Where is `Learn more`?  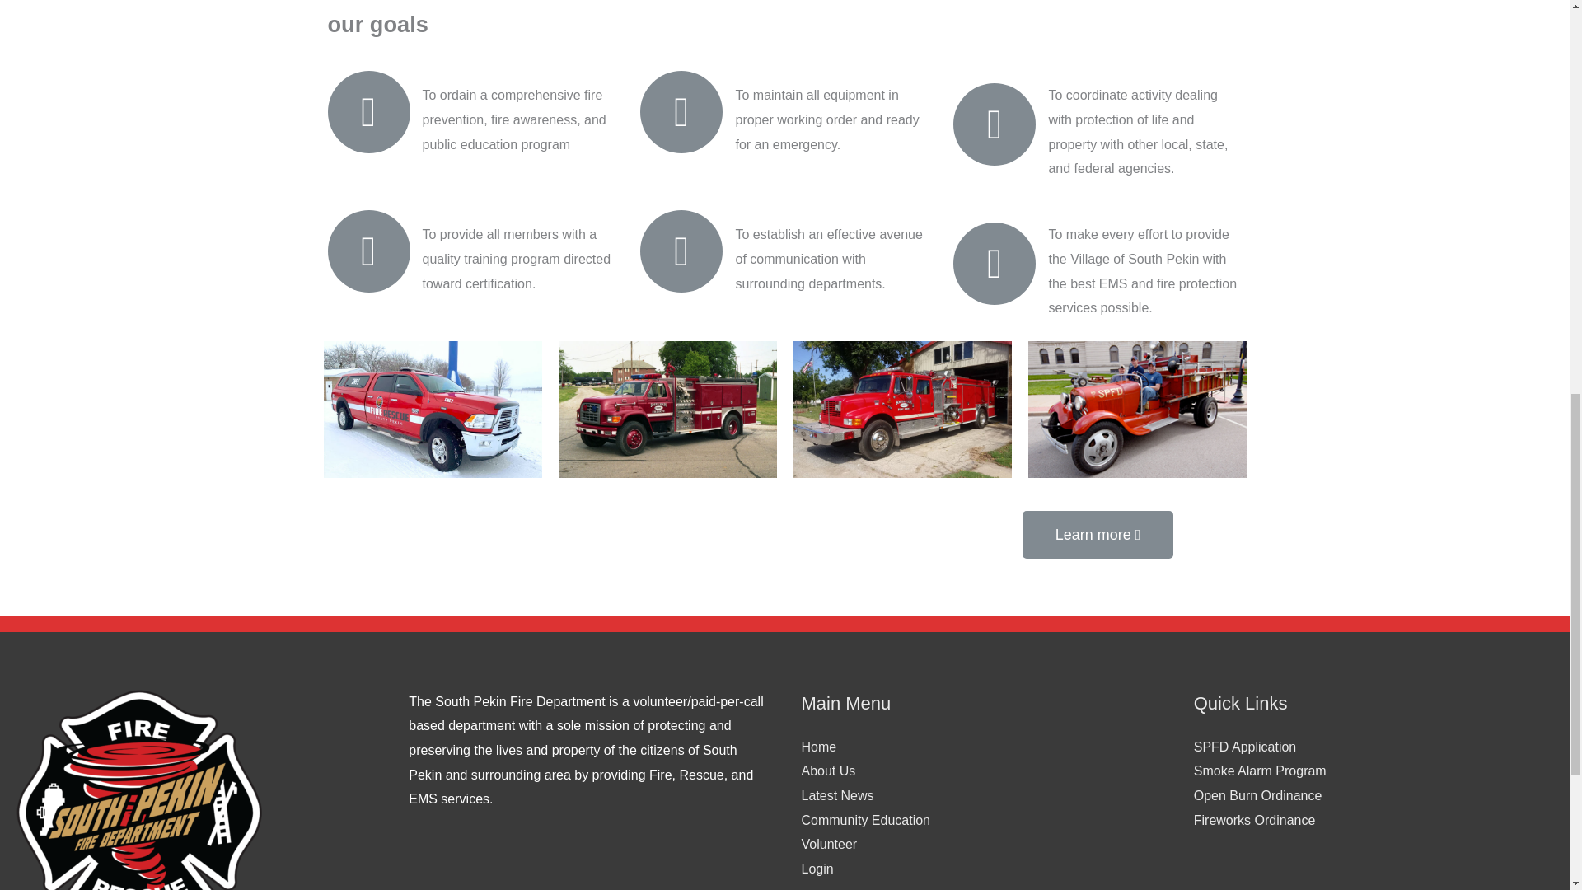 Learn more is located at coordinates (1098, 534).